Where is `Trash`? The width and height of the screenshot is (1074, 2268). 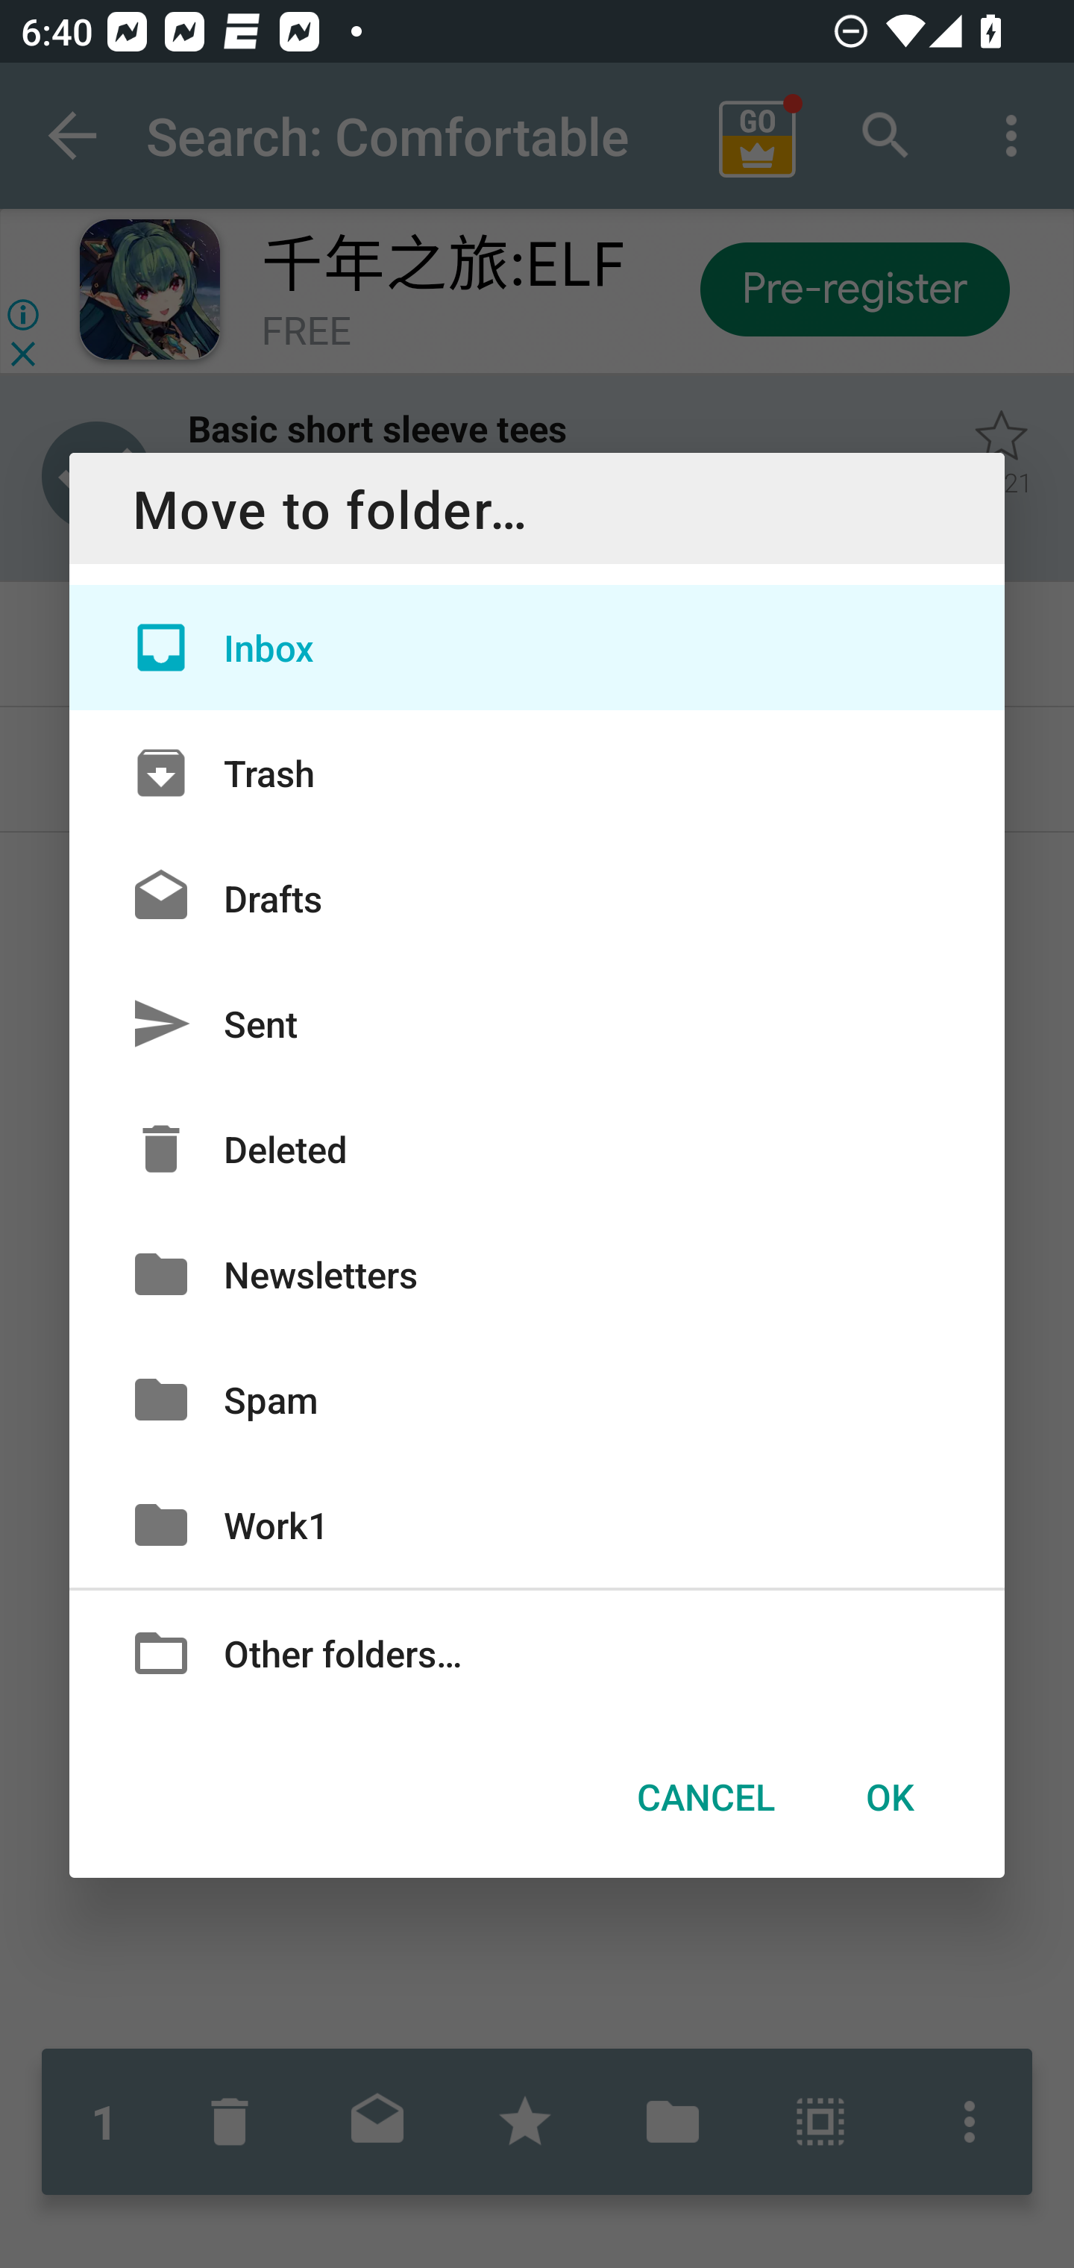 Trash is located at coordinates (537, 771).